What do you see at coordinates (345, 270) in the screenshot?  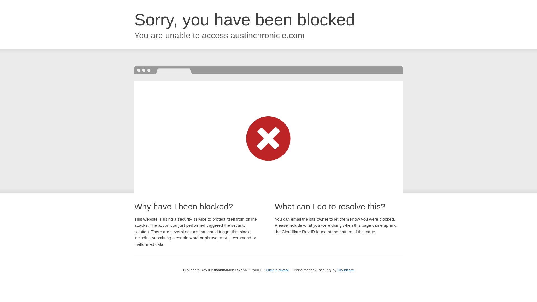 I see `Cloudflare` at bounding box center [345, 270].